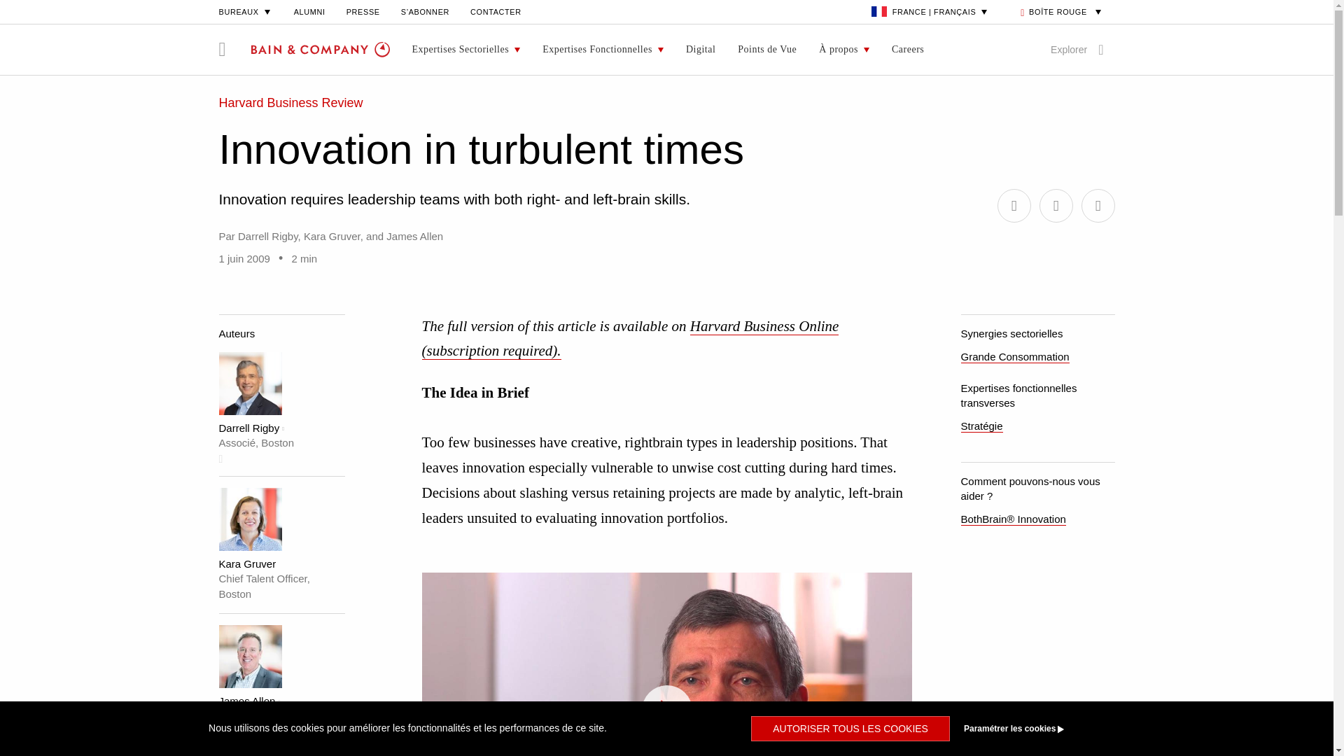  I want to click on BUREAUX, so click(245, 11).